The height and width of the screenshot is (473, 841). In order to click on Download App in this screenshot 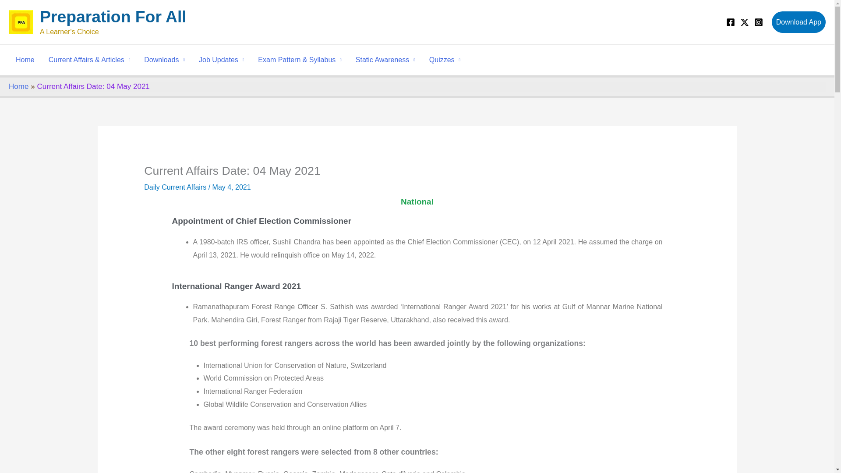, I will do `click(799, 22)`.